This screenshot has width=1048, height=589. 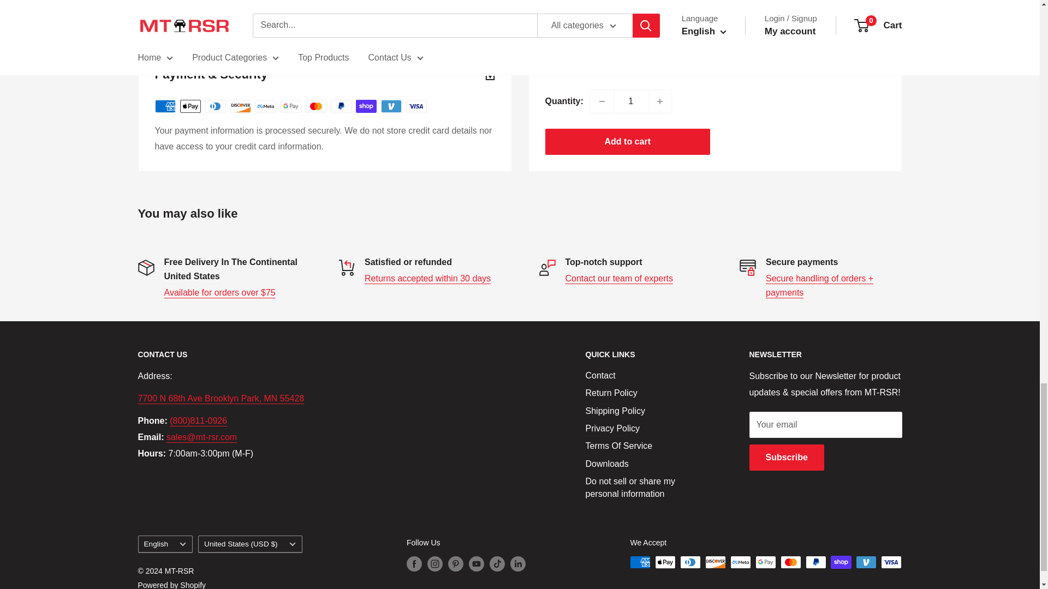 What do you see at coordinates (219, 292) in the screenshot?
I see `Shipping Policy` at bounding box center [219, 292].